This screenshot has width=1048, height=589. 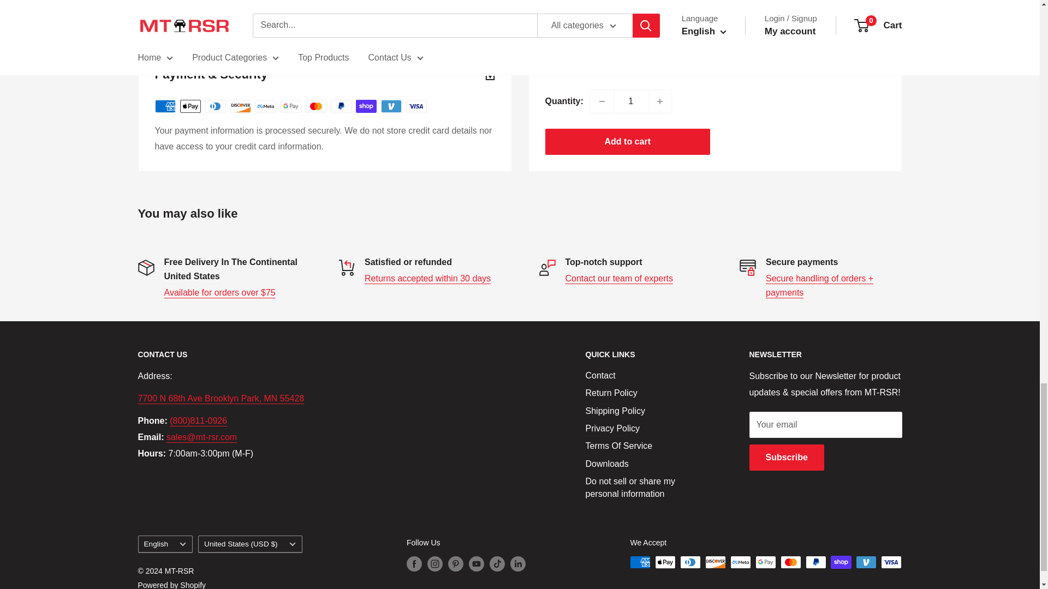 What do you see at coordinates (219, 292) in the screenshot?
I see `Shipping Policy` at bounding box center [219, 292].